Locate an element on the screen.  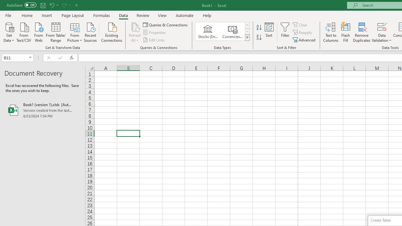
Sort... is located at coordinates (269, 32).